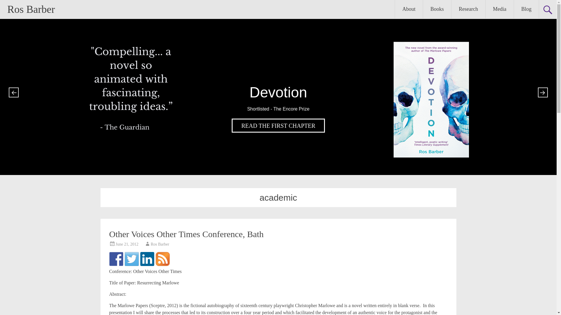 The width and height of the screenshot is (561, 315). Describe the element at coordinates (409, 9) in the screenshot. I see `About` at that location.